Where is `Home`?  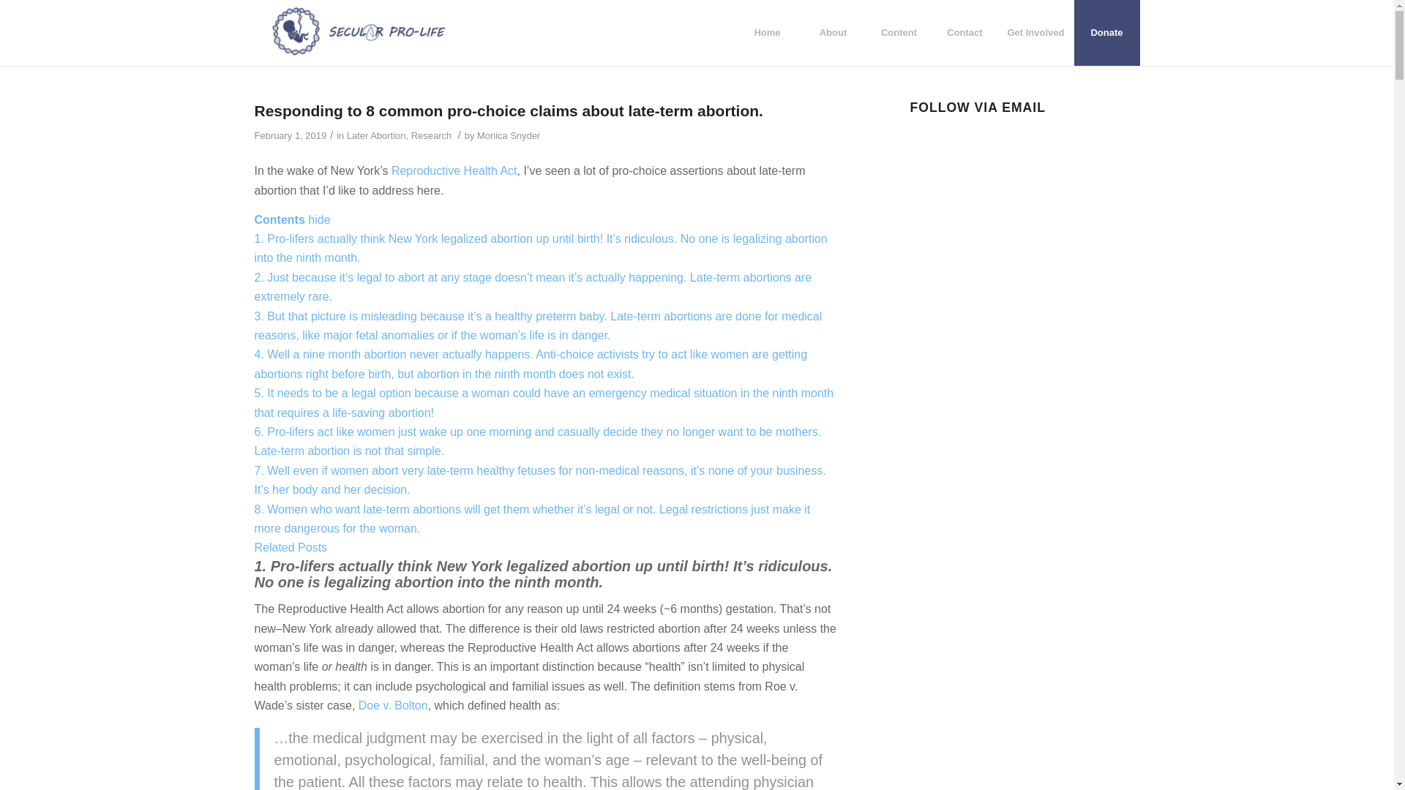
Home is located at coordinates (766, 32).